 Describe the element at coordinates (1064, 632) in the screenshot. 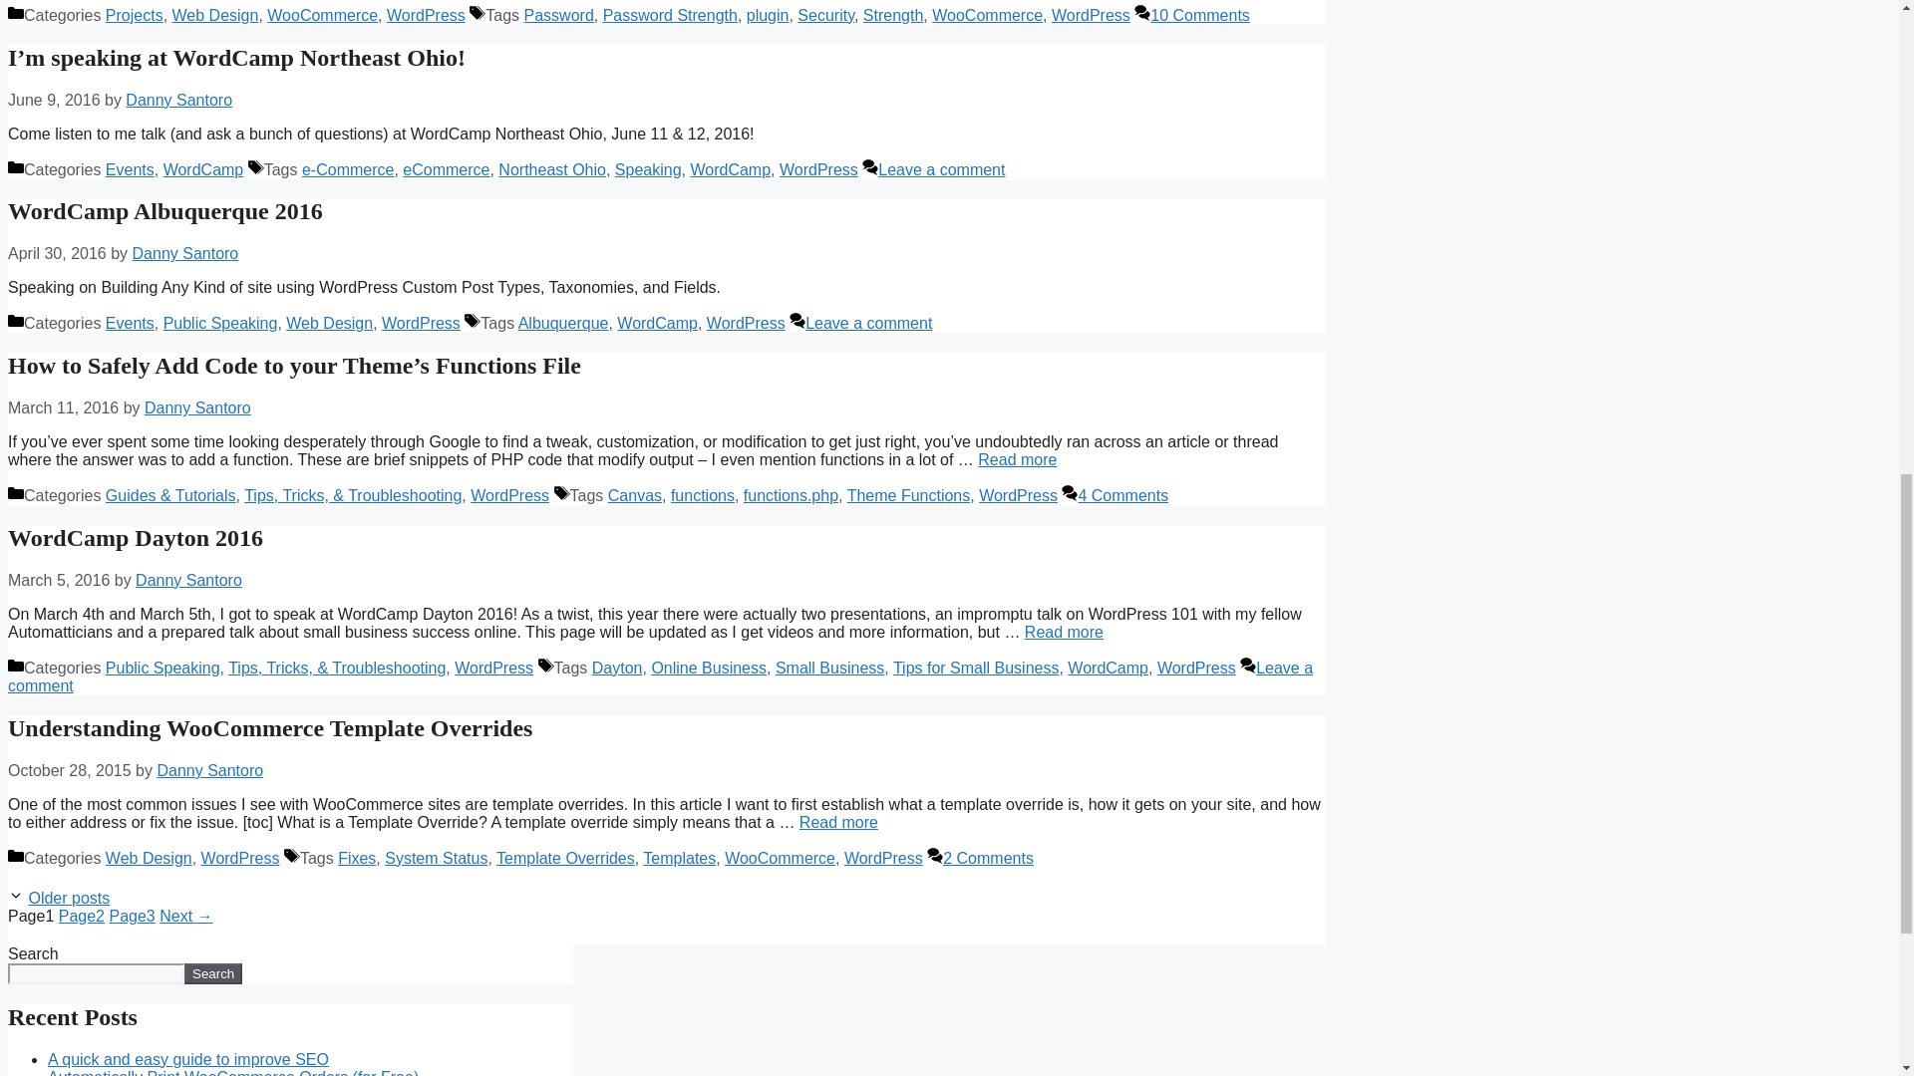

I see `WordCamp Dayton 2016` at that location.